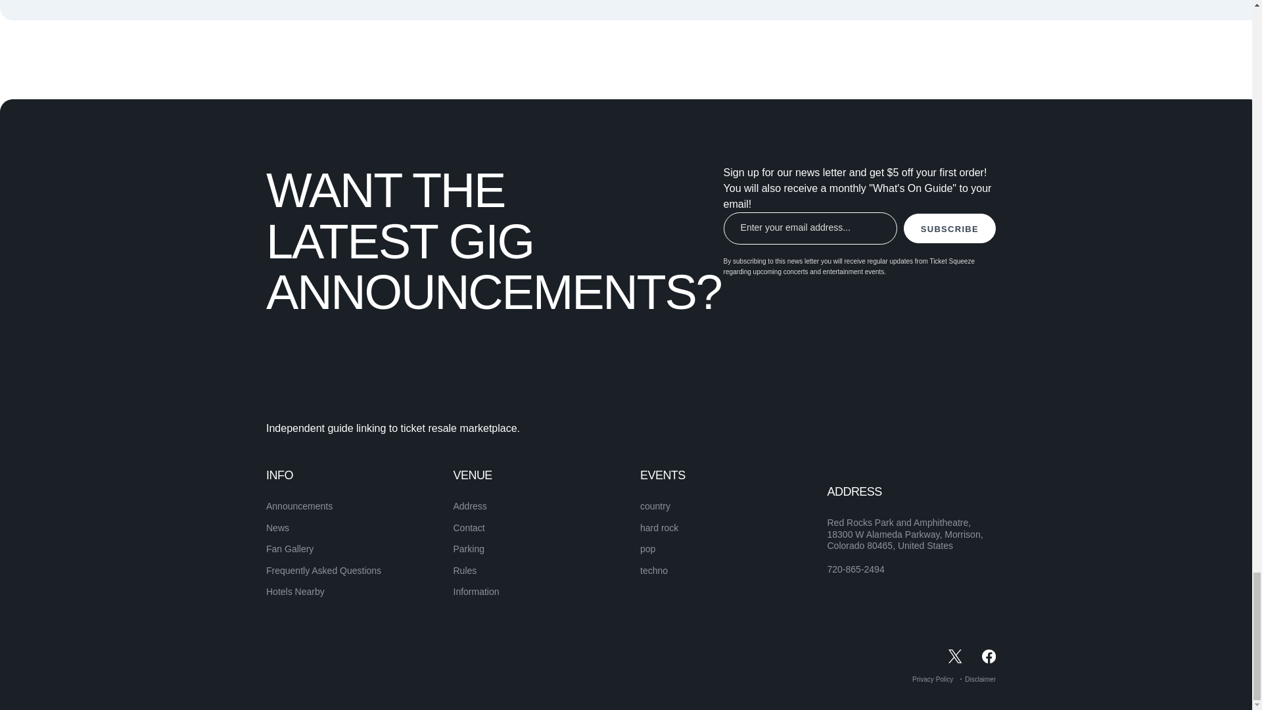  What do you see at coordinates (289, 549) in the screenshot?
I see `Fan Gallery` at bounding box center [289, 549].